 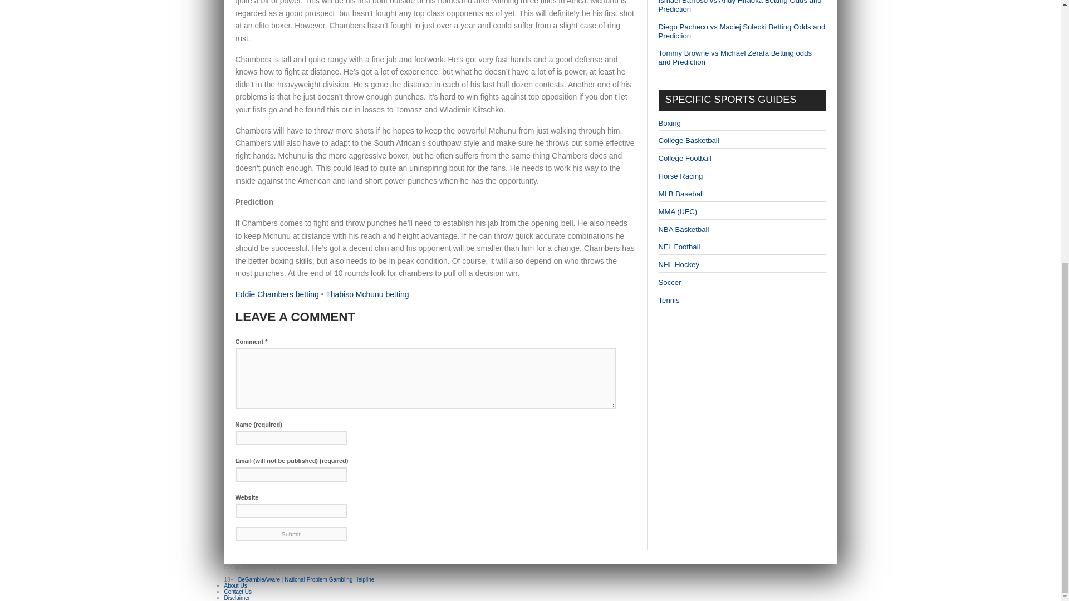 I want to click on Thabiso Mchunu betting, so click(x=367, y=294).